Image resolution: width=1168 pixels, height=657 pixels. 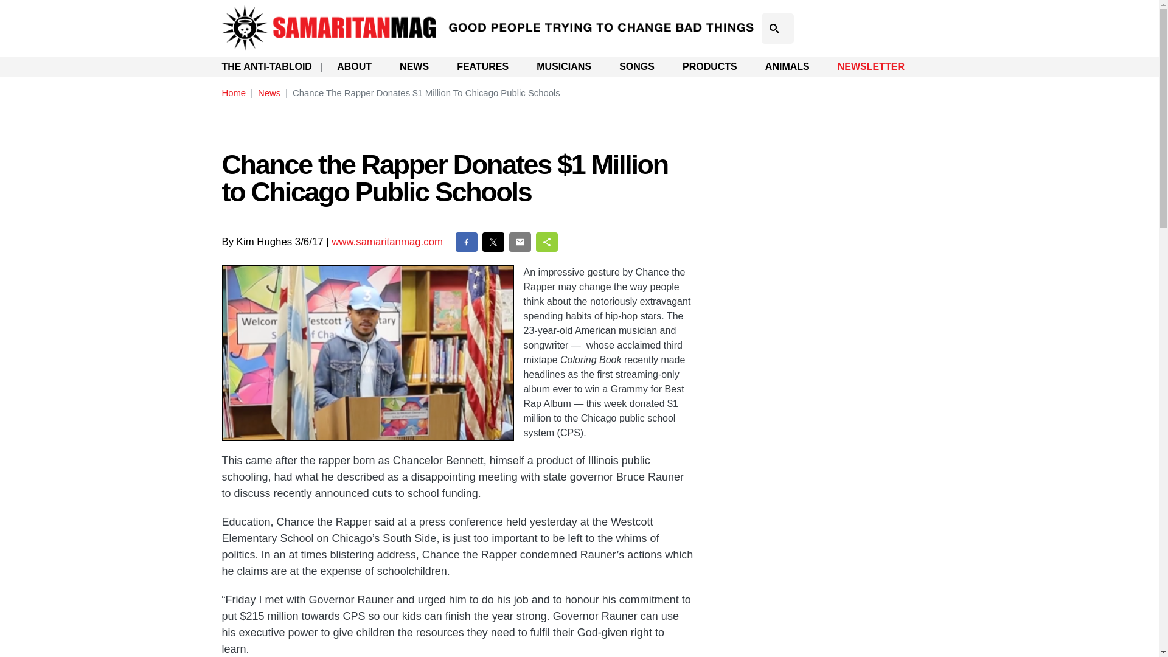 What do you see at coordinates (787, 67) in the screenshot?
I see `ANIMALS` at bounding box center [787, 67].